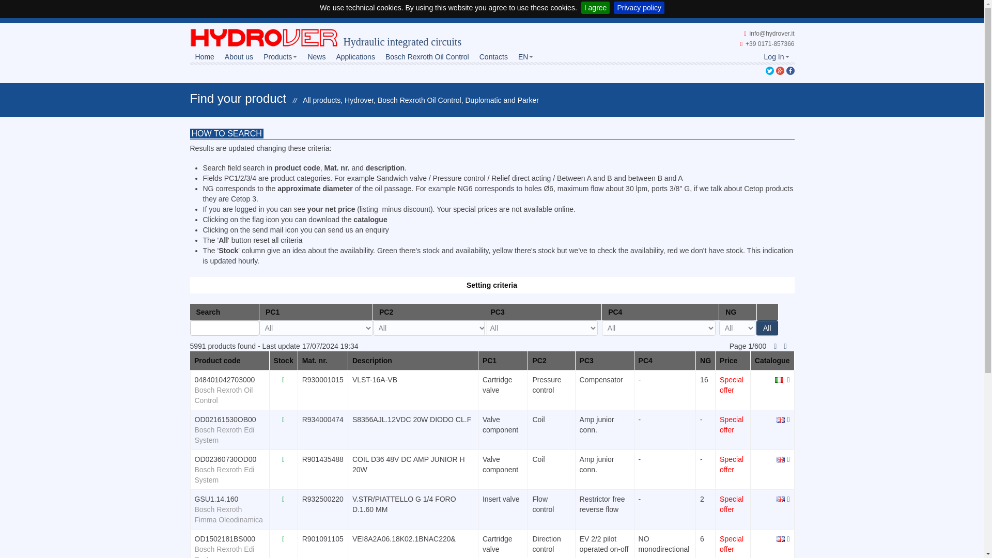 Image resolution: width=992 pixels, height=558 pixels. I want to click on Send an offer request, so click(788, 538).